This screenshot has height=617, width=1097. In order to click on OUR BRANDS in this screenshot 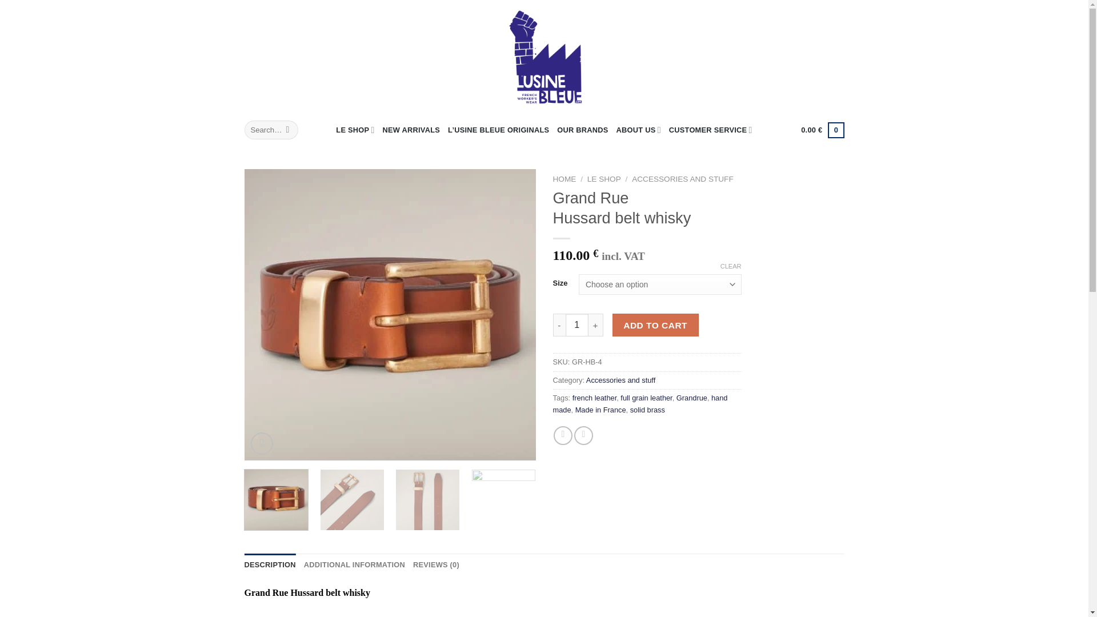, I will do `click(582, 130)`.